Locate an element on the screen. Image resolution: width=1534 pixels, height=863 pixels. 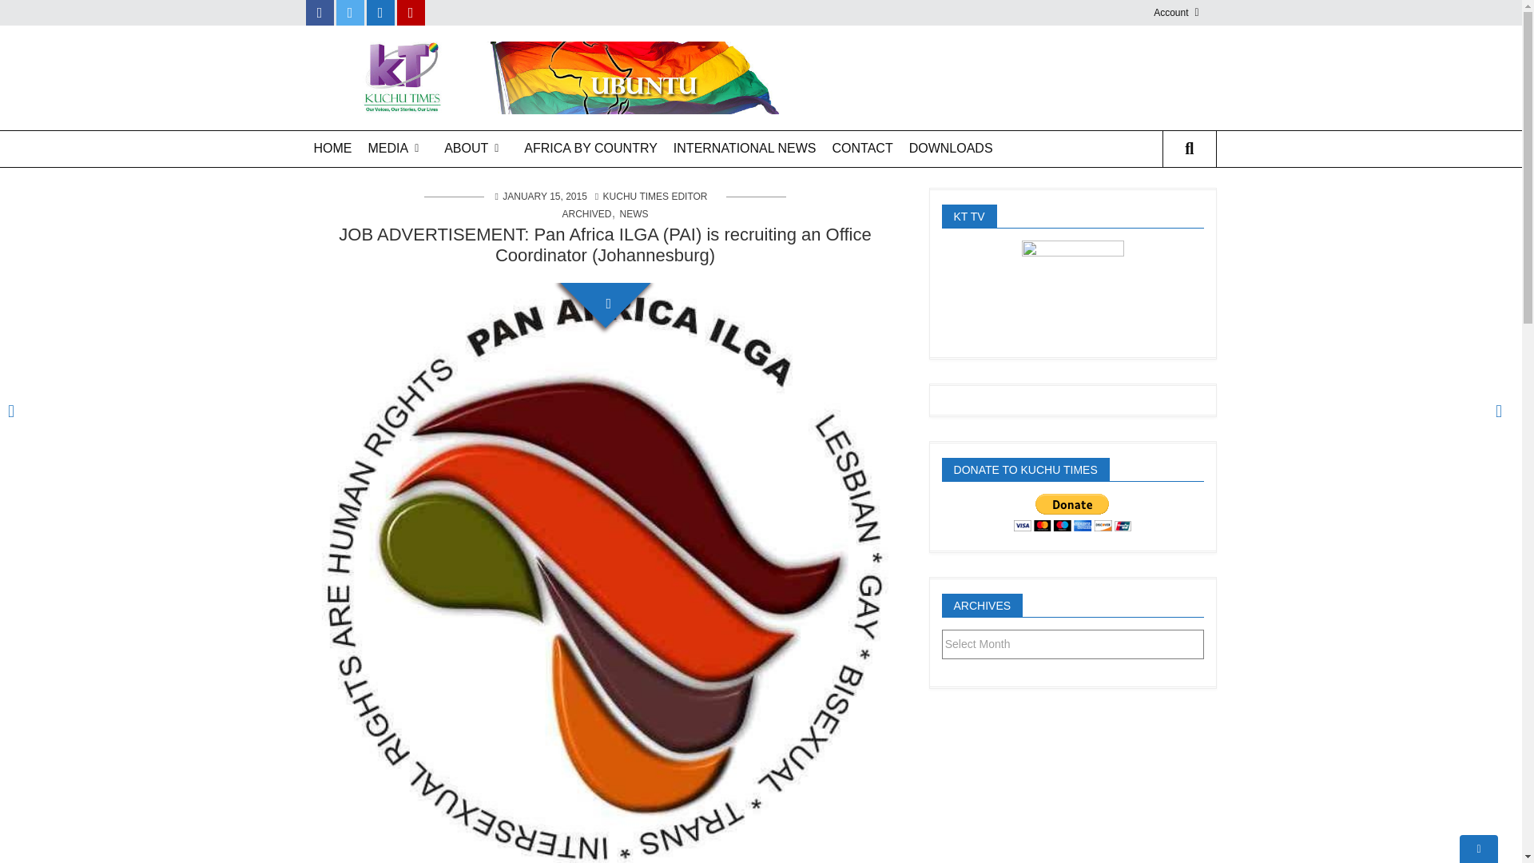
INTERNATIONAL NEWS is located at coordinates (745, 149).